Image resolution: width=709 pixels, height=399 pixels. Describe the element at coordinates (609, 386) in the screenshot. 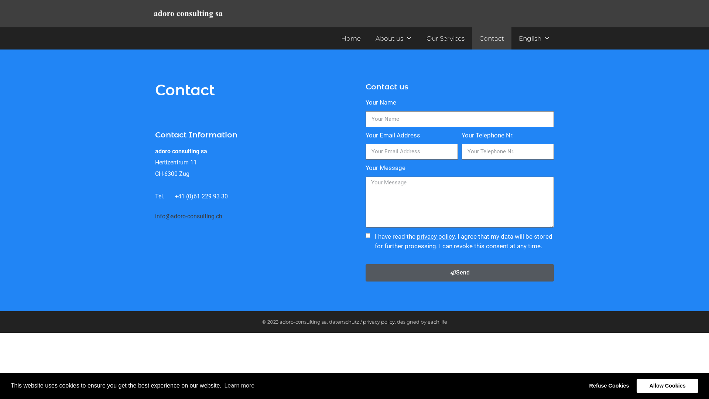

I see `Refuse Cookies` at that location.